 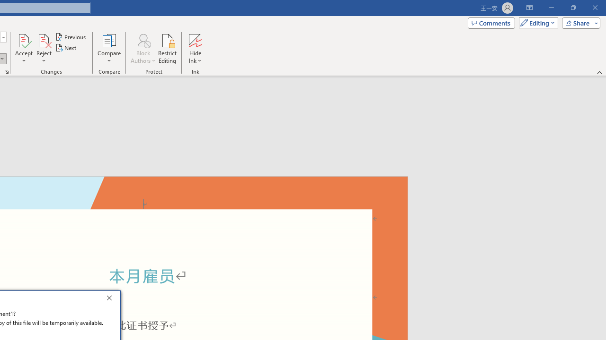 What do you see at coordinates (579, 23) in the screenshot?
I see `Share` at bounding box center [579, 23].